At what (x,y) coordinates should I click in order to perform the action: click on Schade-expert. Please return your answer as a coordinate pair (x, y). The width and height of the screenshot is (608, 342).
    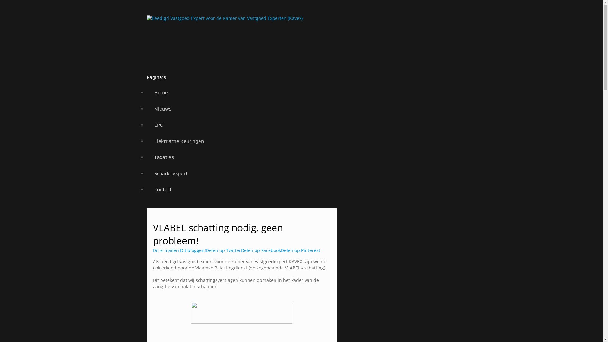
    Looking at the image, I should click on (170, 174).